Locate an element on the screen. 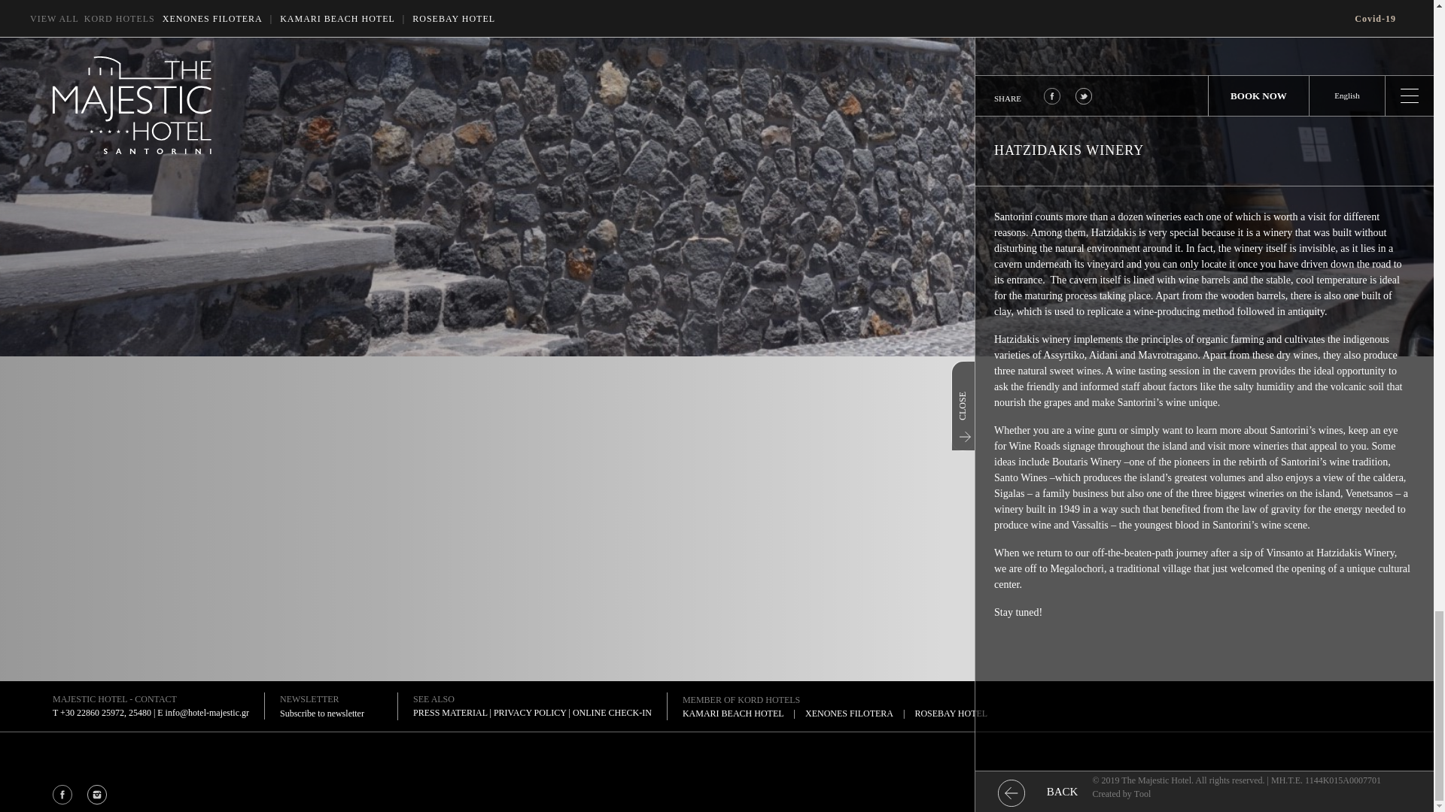 Image resolution: width=1445 pixels, height=812 pixels. KAMARI BEACH HOTEL is located at coordinates (733, 713).